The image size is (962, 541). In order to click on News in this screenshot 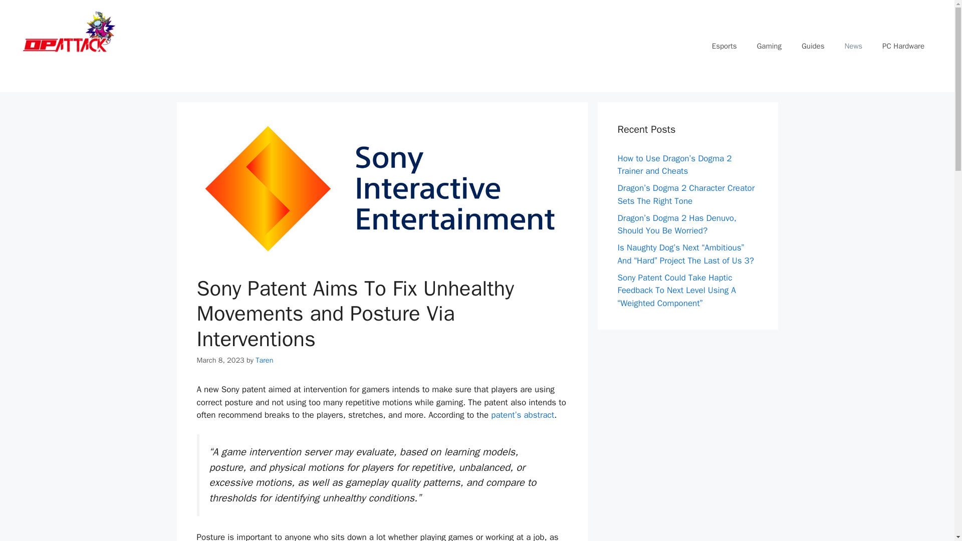, I will do `click(853, 46)`.